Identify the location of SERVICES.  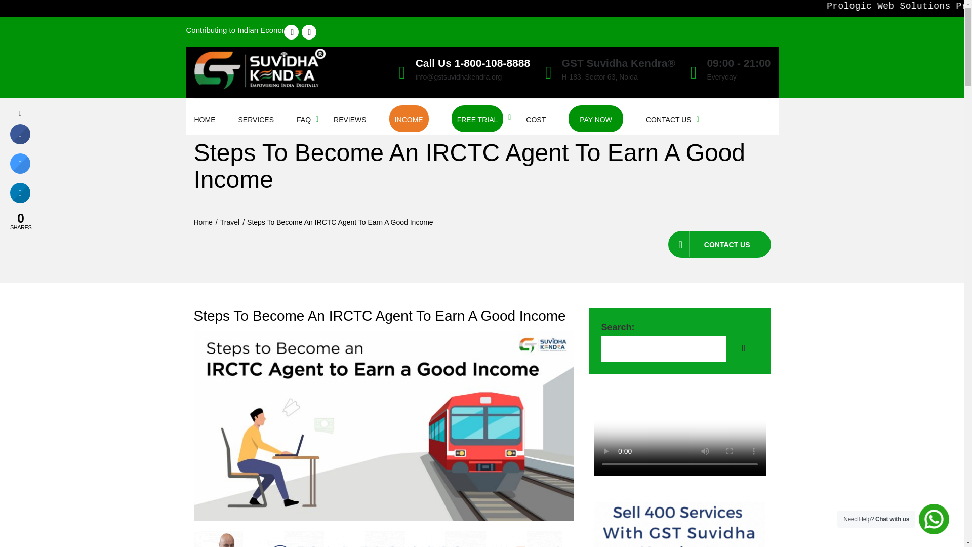
(256, 120).